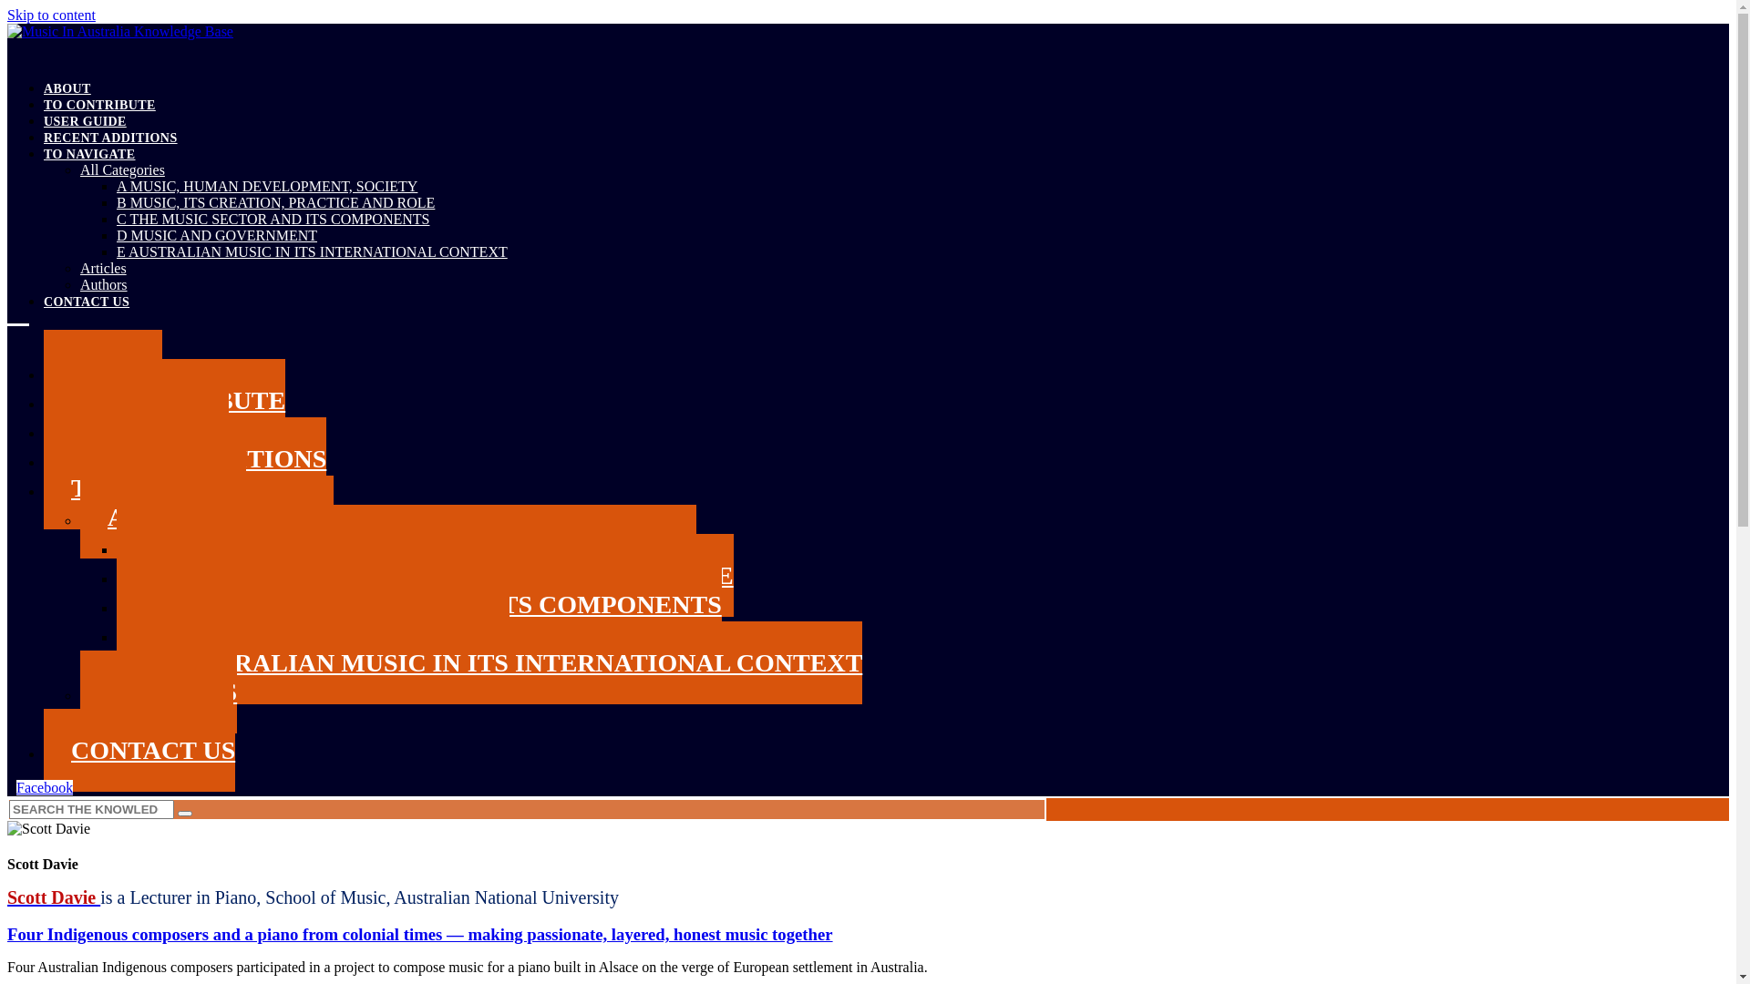  I want to click on TO NAVIGATE, so click(145, 488).